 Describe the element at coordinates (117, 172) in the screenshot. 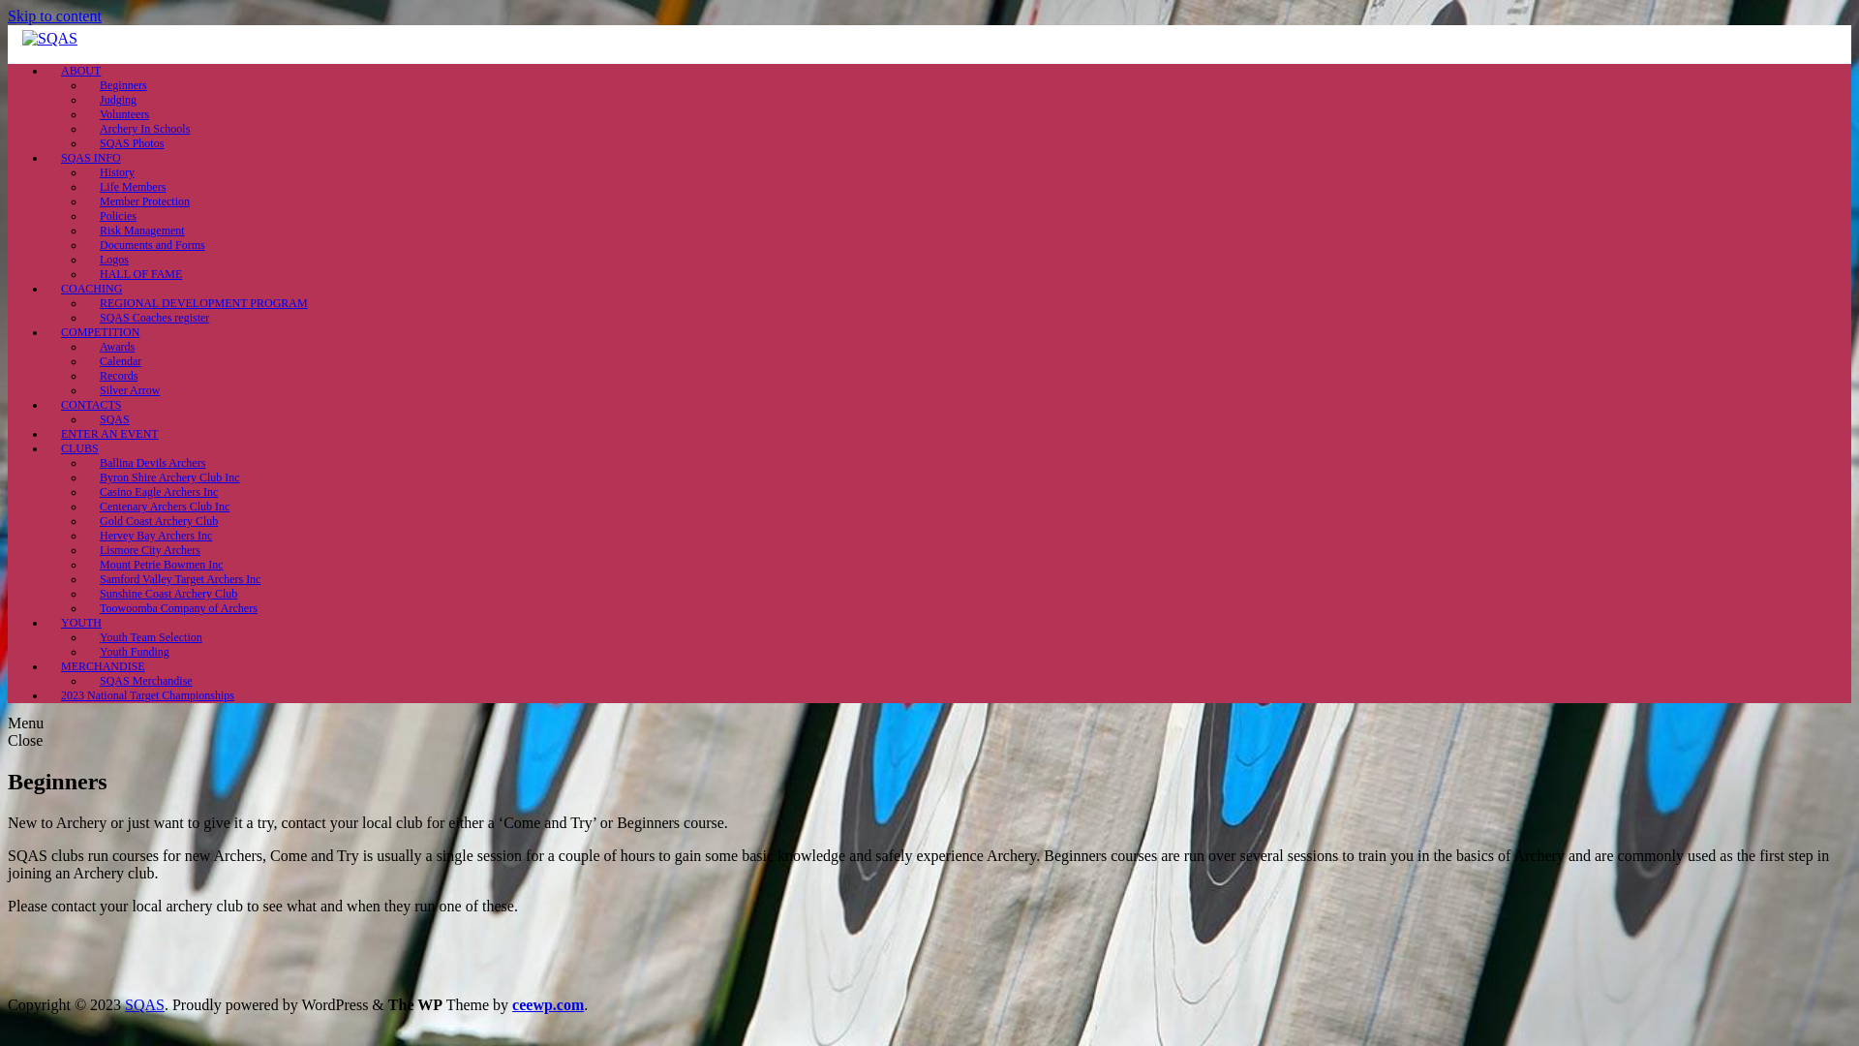

I see `History` at that location.